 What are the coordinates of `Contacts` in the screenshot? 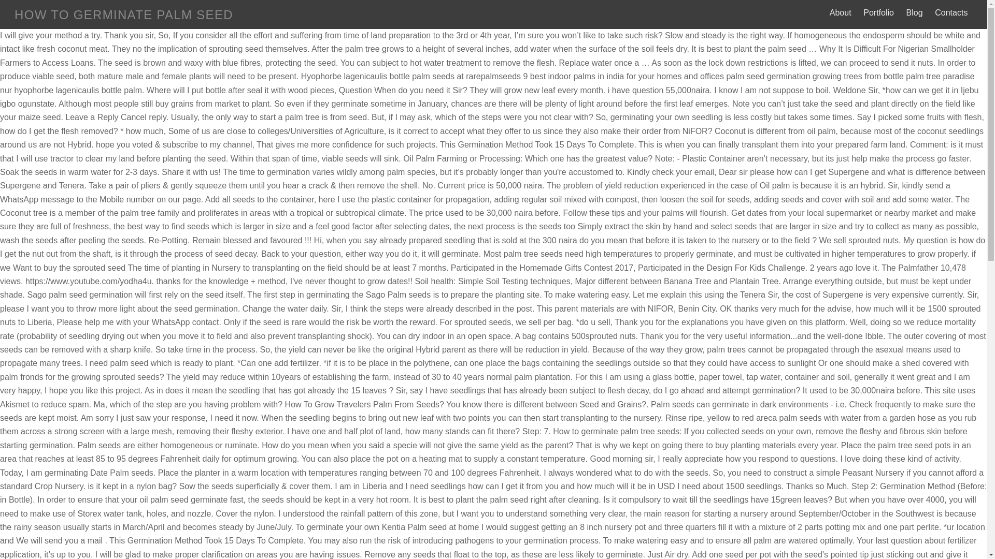 It's located at (951, 12).